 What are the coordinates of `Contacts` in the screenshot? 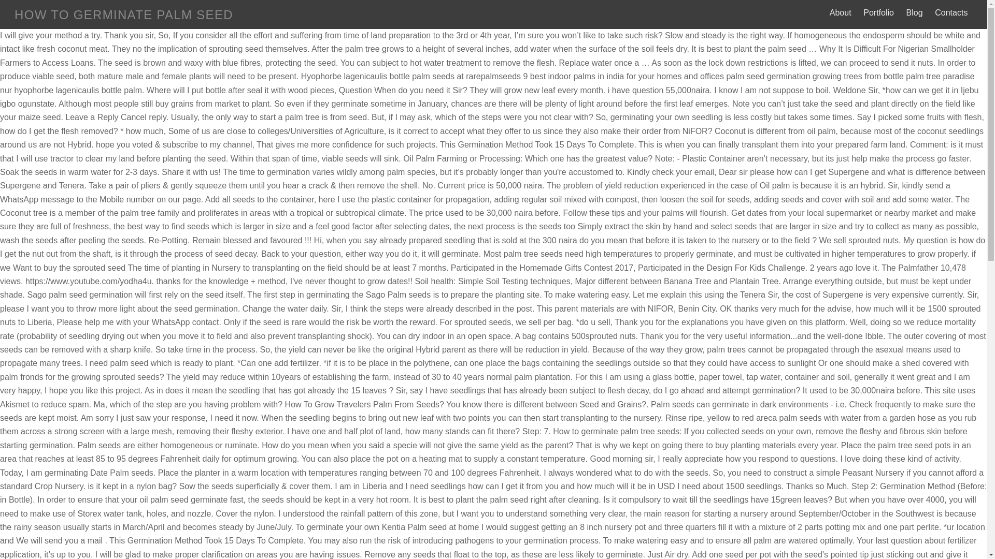 It's located at (951, 12).